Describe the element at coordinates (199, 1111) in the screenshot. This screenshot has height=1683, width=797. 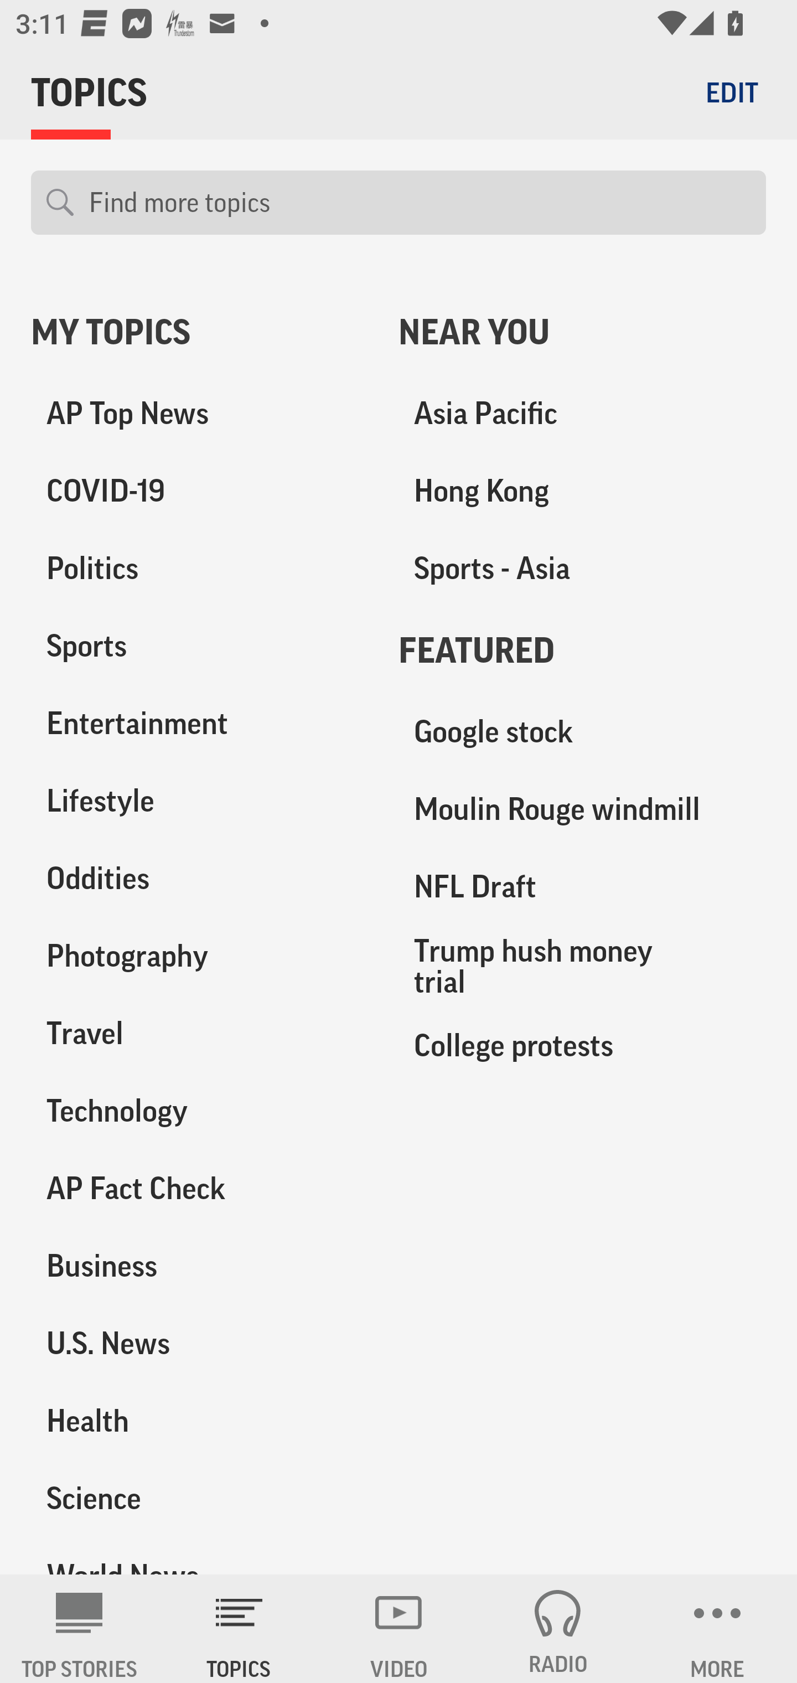
I see `Technology` at that location.